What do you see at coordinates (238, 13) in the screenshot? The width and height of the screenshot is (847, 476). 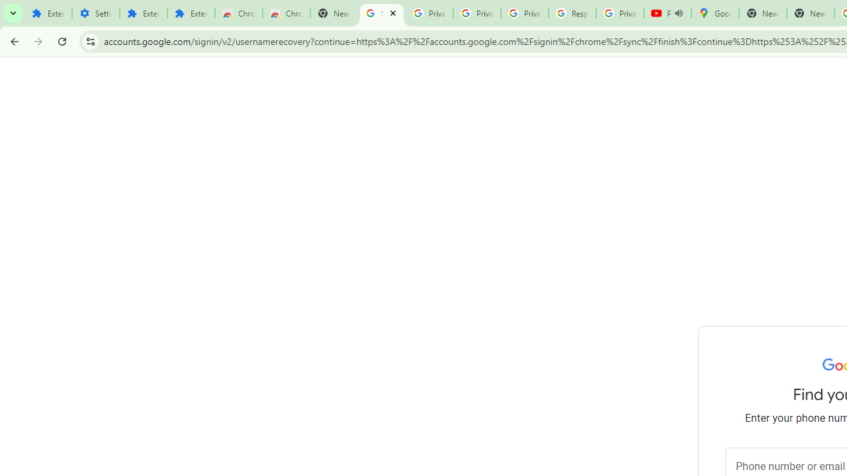 I see `Chrome Web Store` at bounding box center [238, 13].